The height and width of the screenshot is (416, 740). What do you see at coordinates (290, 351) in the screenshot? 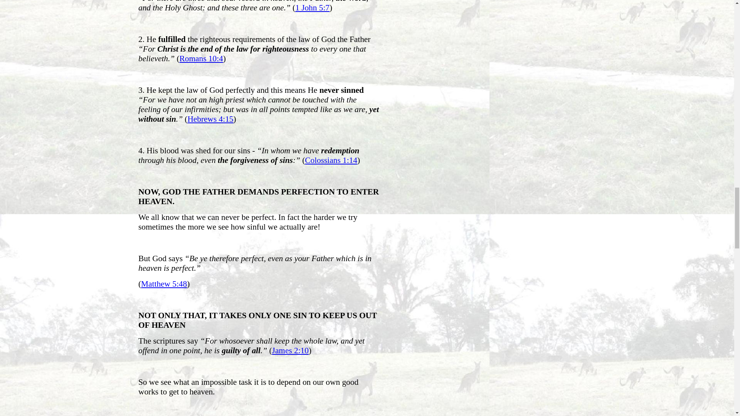
I see `James 2:10` at bounding box center [290, 351].